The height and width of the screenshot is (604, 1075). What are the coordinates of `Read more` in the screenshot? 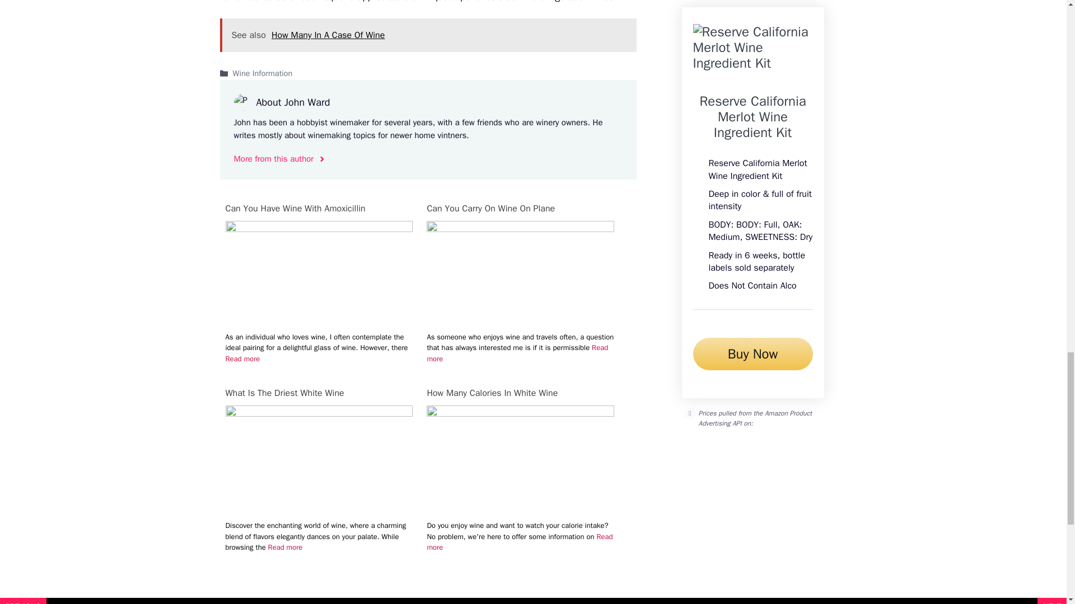 It's located at (520, 542).